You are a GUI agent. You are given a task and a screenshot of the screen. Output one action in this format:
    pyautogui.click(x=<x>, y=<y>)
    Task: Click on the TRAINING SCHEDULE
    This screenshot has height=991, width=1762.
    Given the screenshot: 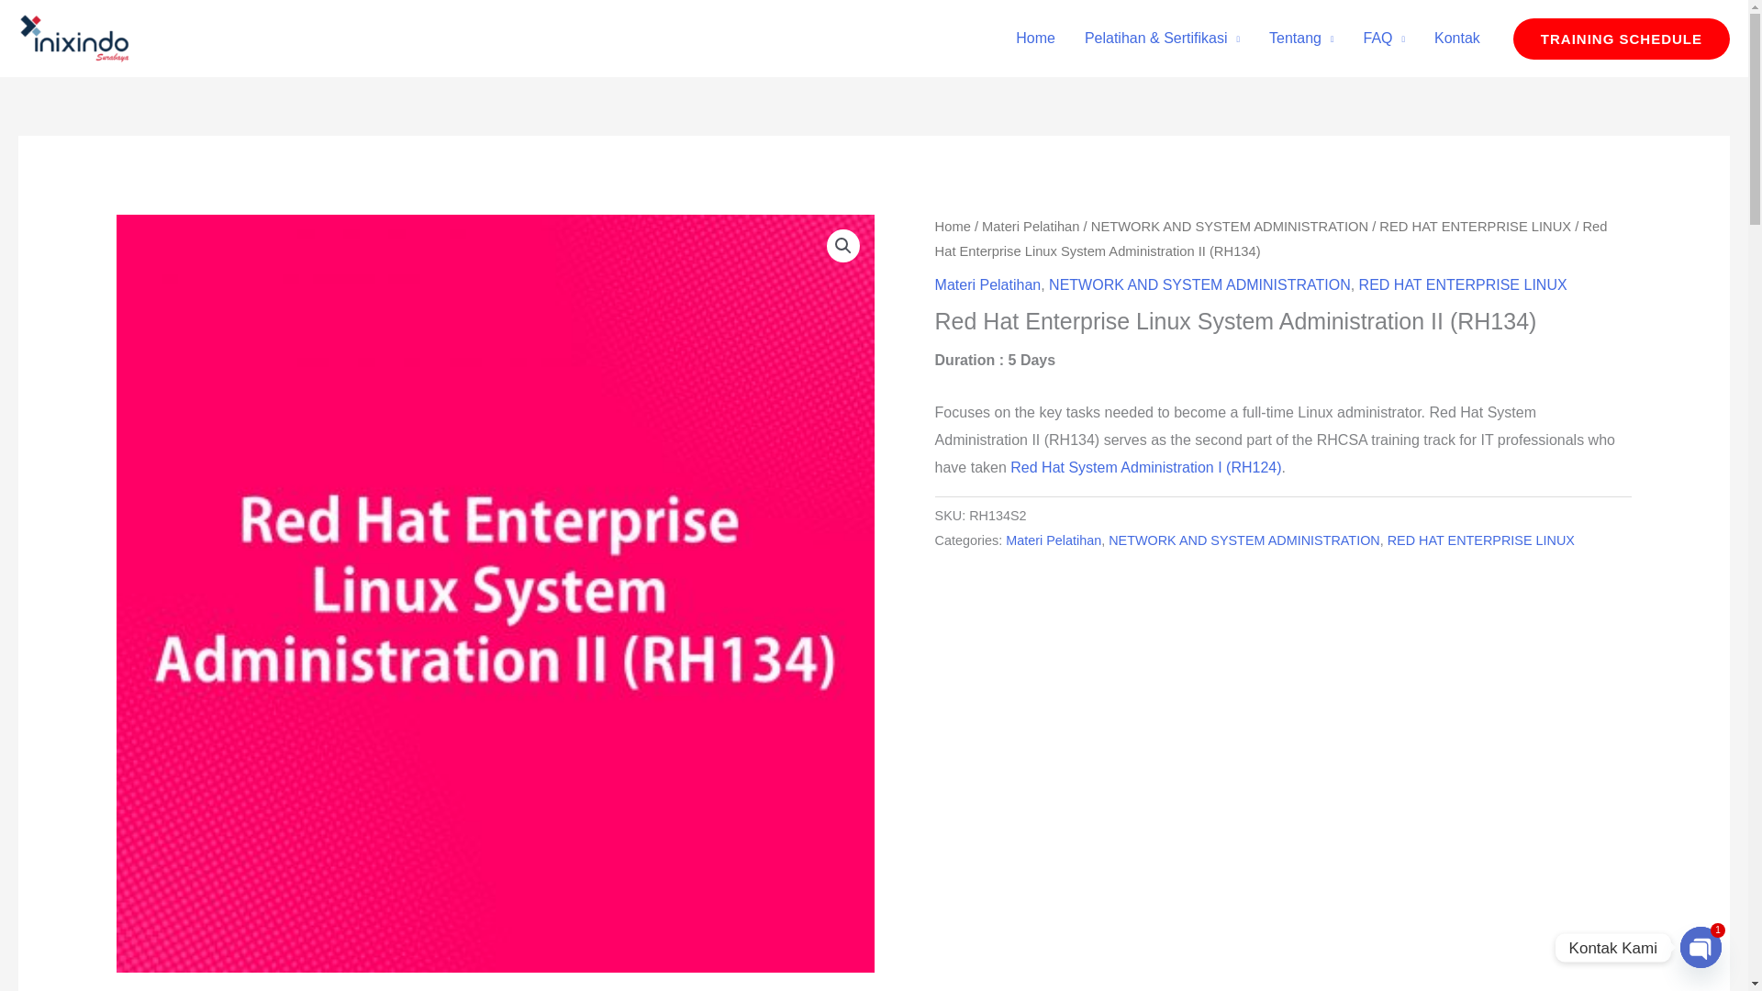 What is the action you would take?
    pyautogui.click(x=1622, y=39)
    